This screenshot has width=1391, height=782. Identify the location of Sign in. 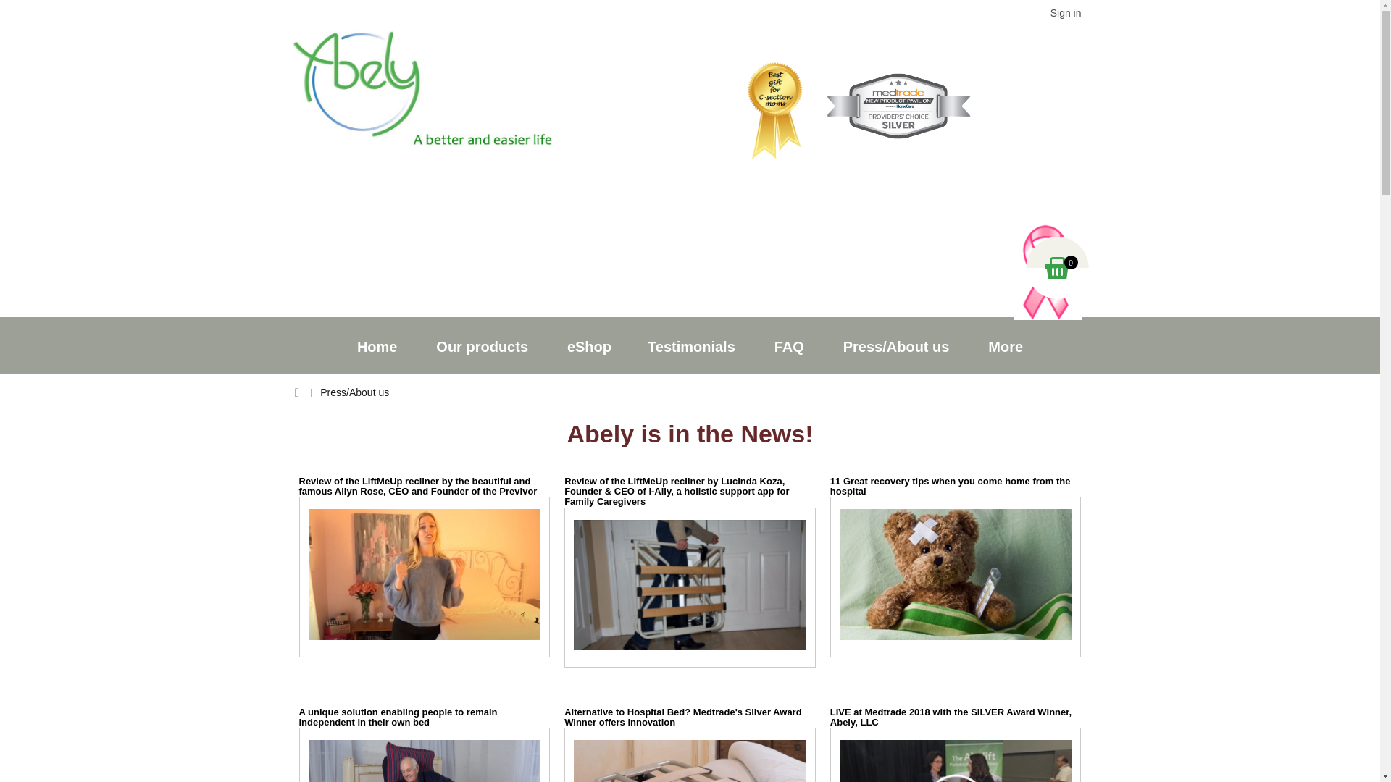
(1066, 12).